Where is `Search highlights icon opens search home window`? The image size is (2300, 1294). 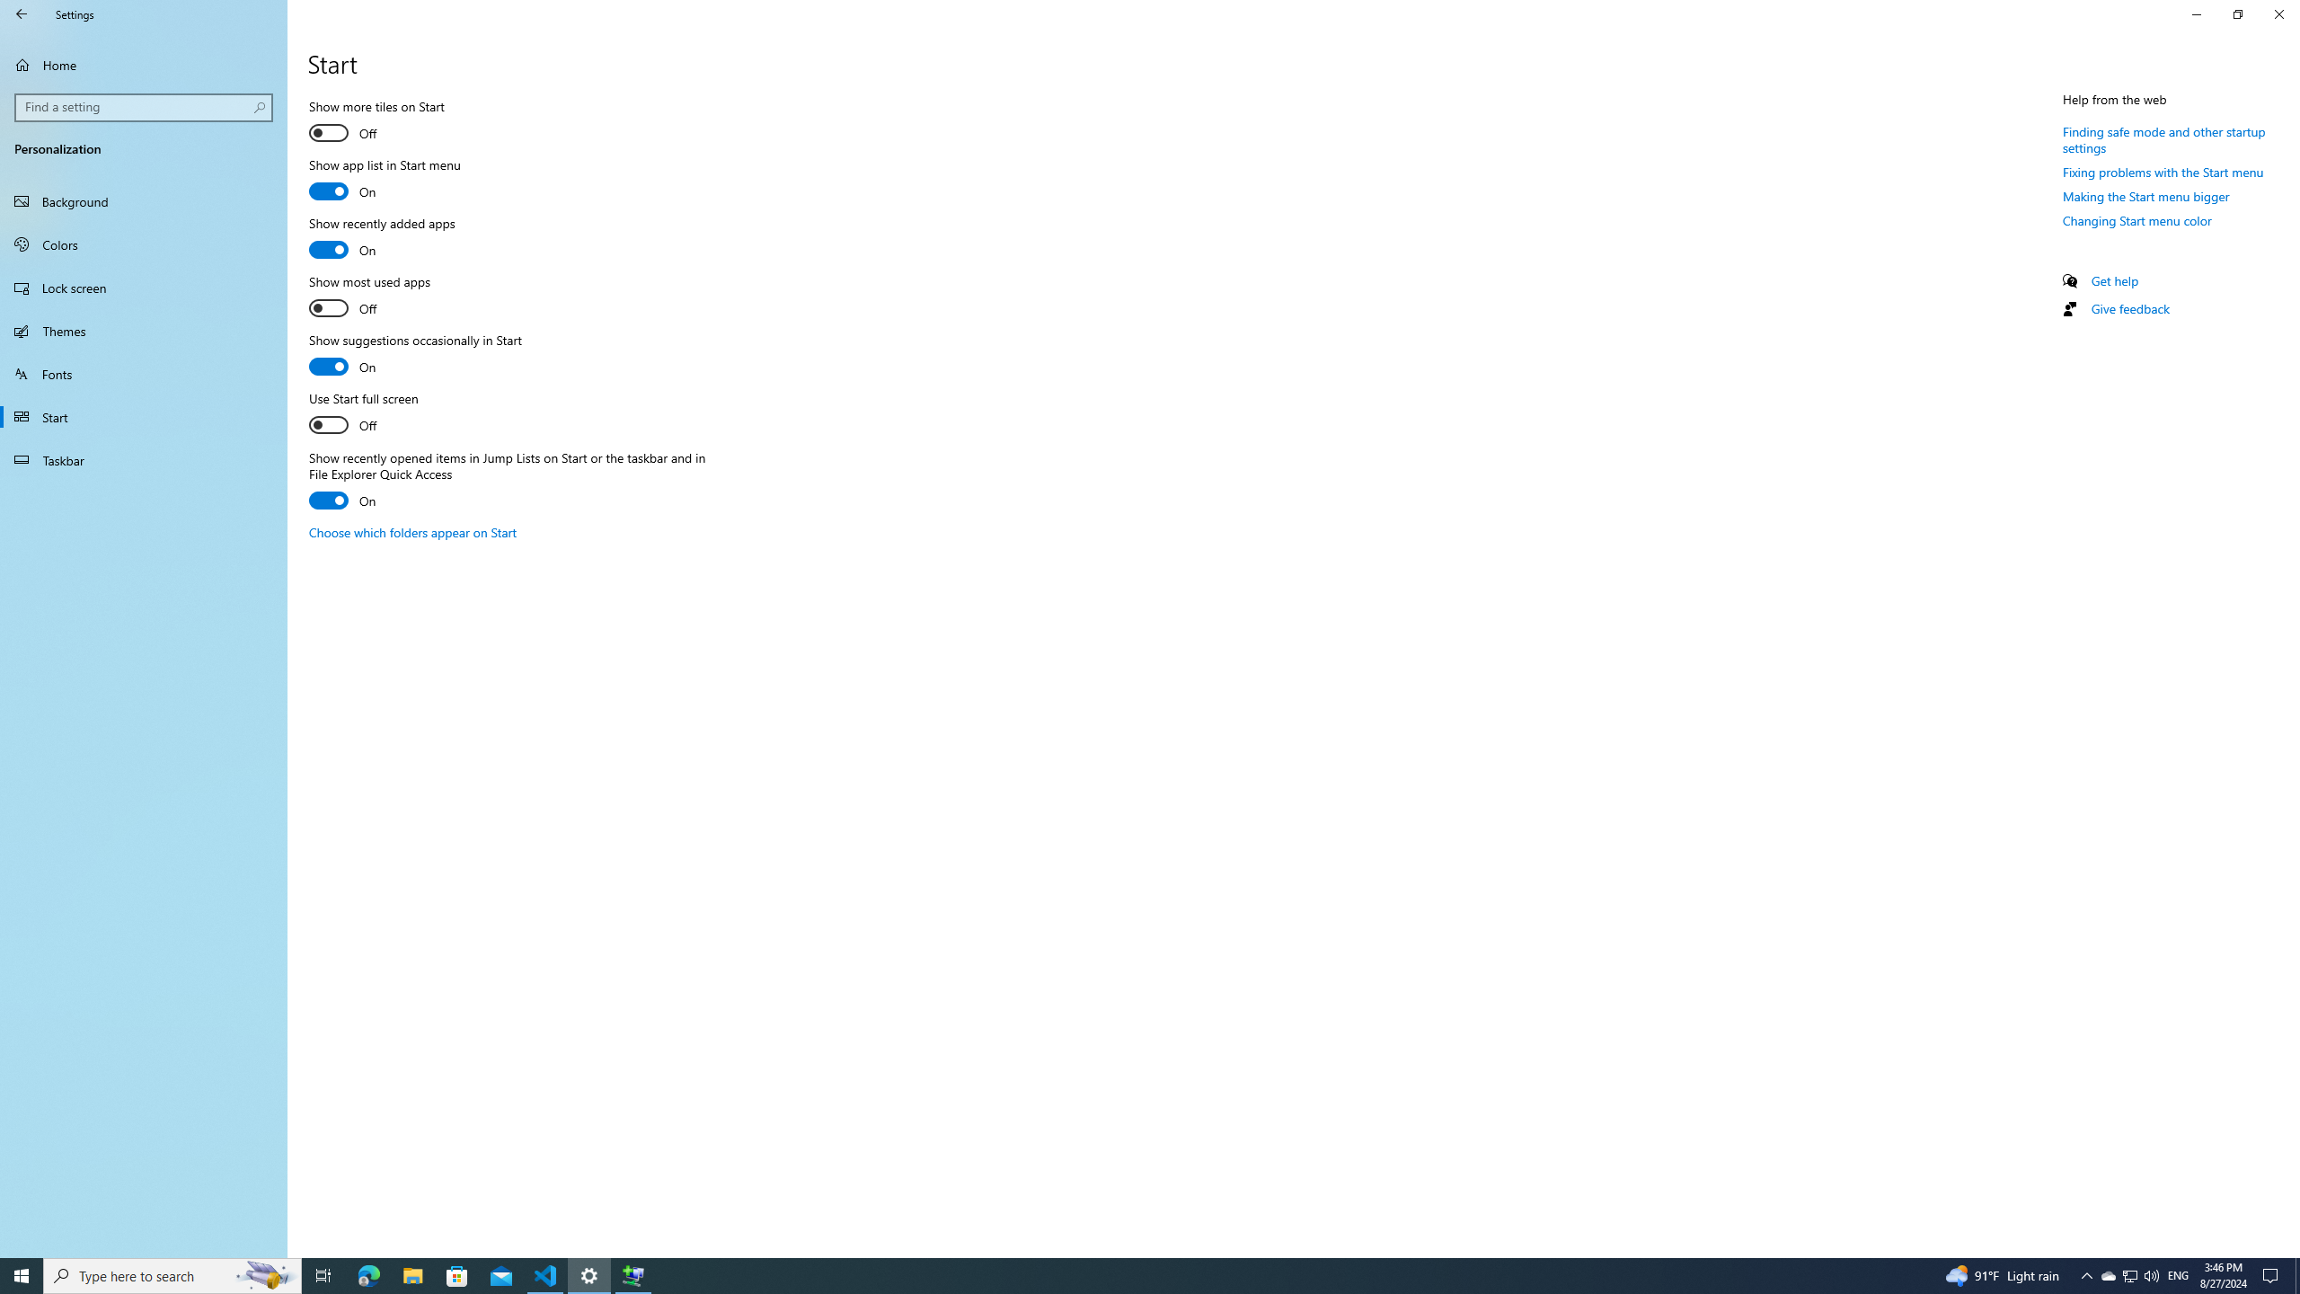 Search highlights icon opens search home window is located at coordinates (266, 1276).